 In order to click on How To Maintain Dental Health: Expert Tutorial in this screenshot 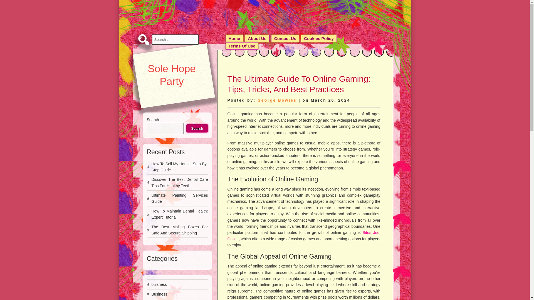, I will do `click(179, 214)`.